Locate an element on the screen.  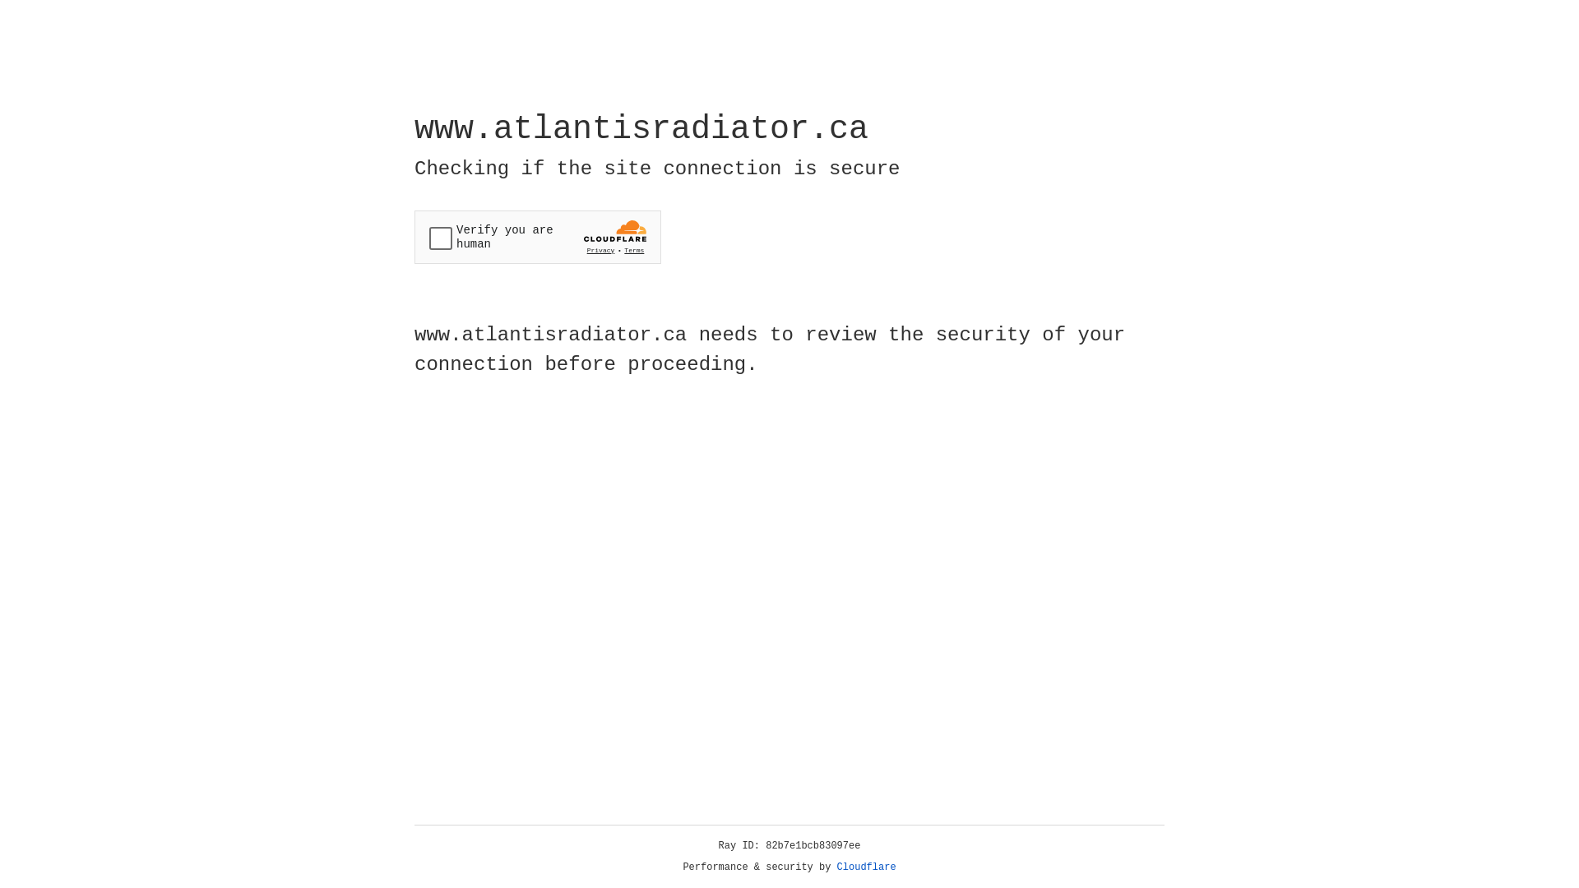
Cloudflare is located at coordinates (867, 867).